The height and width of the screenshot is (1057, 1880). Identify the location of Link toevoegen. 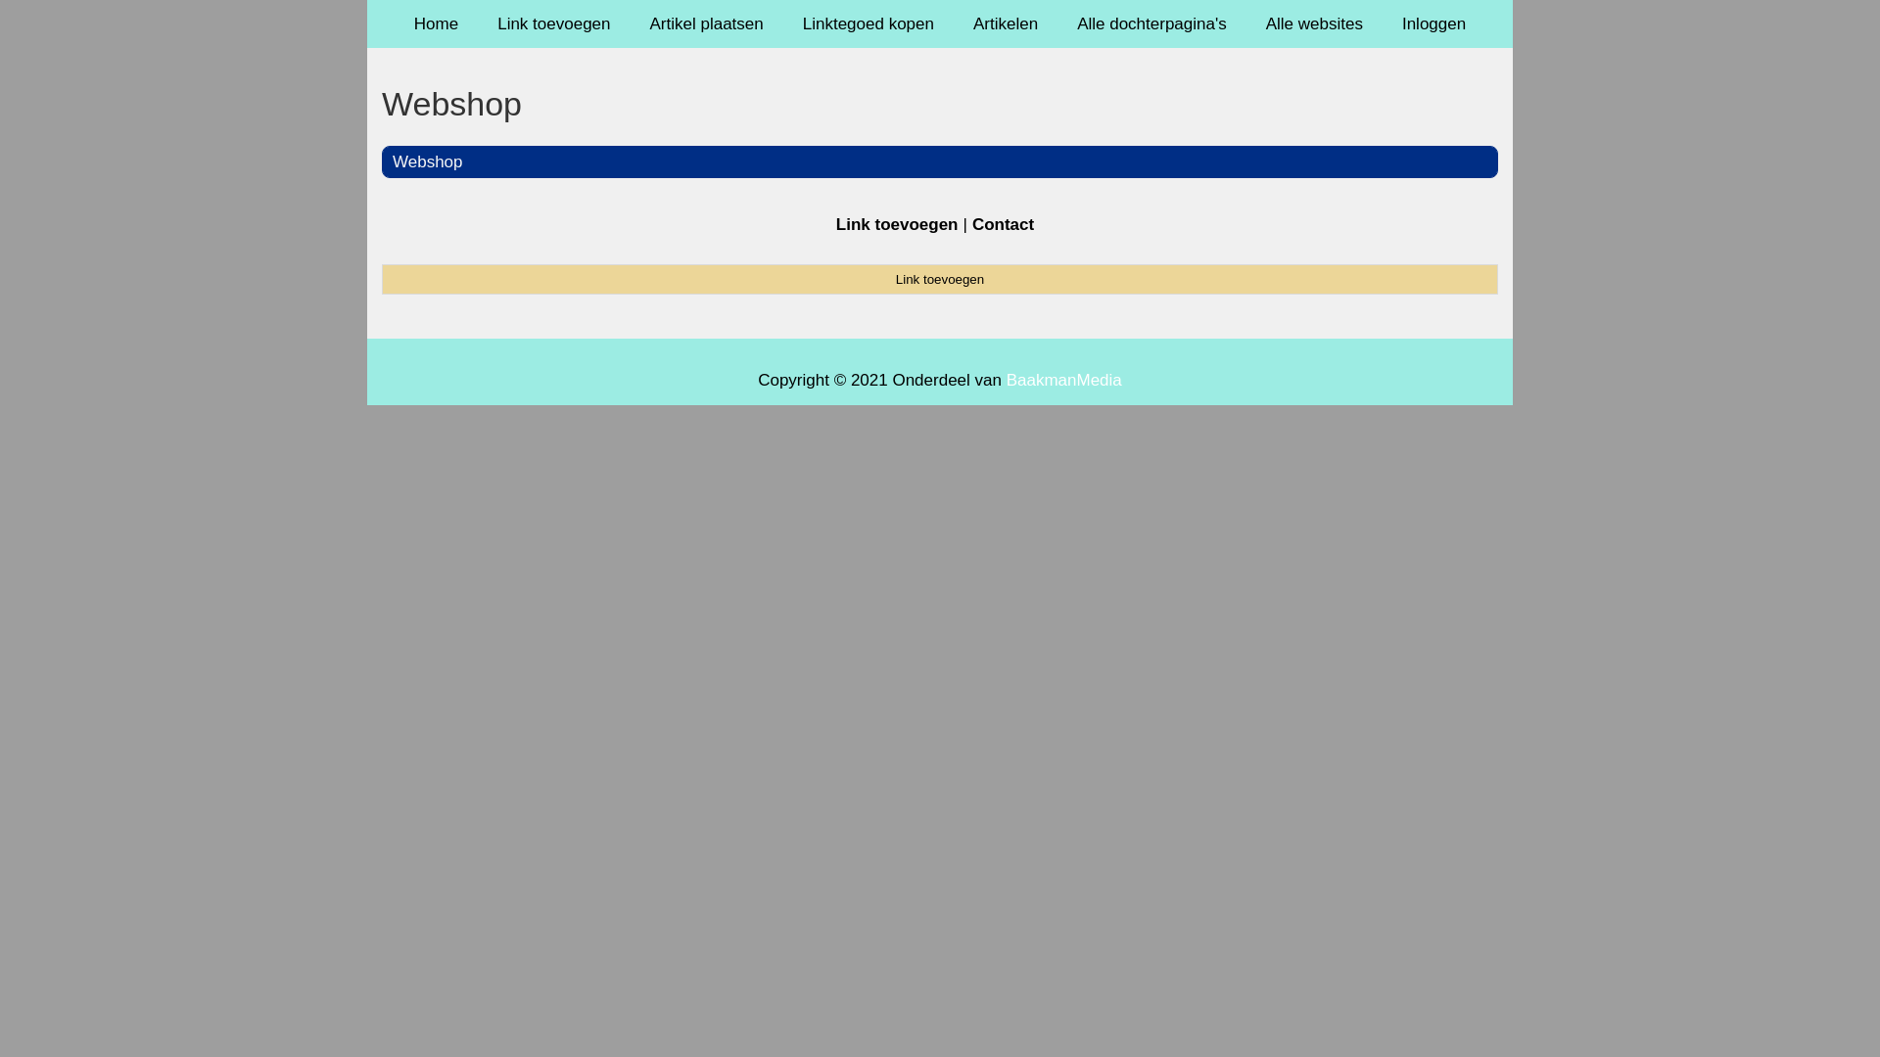
(897, 225).